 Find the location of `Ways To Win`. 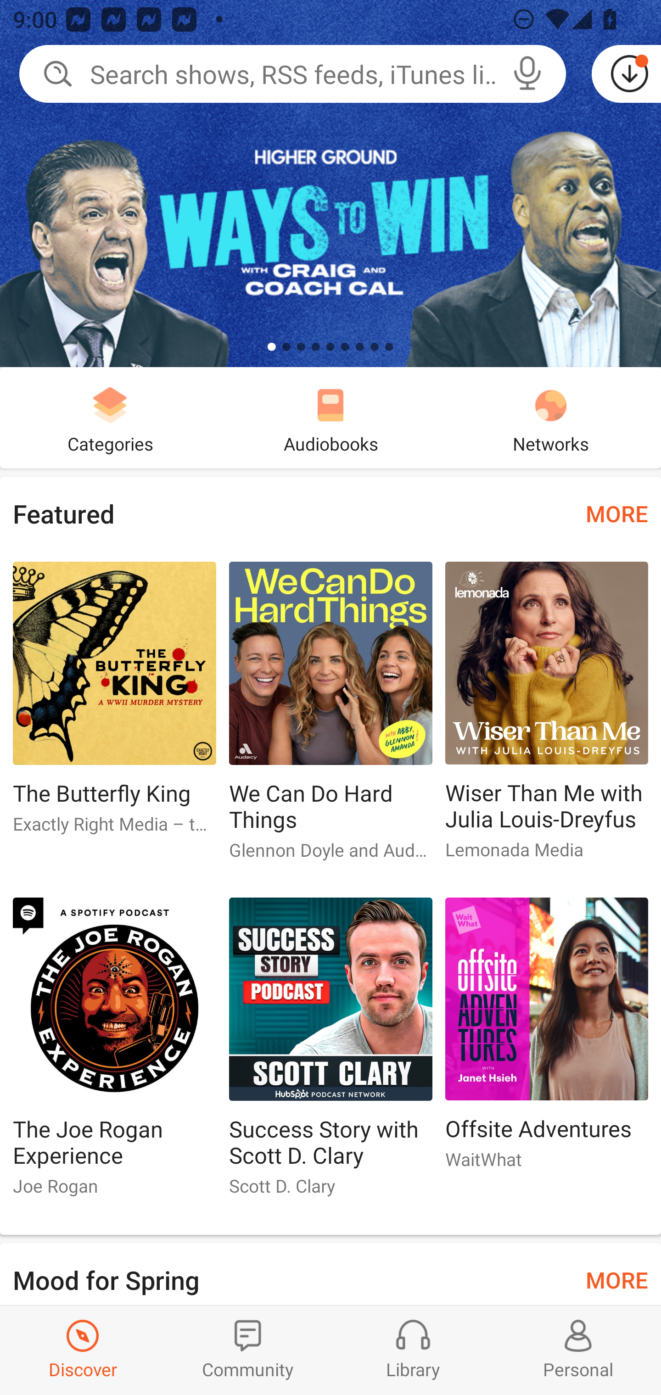

Ways To Win is located at coordinates (330, 184).